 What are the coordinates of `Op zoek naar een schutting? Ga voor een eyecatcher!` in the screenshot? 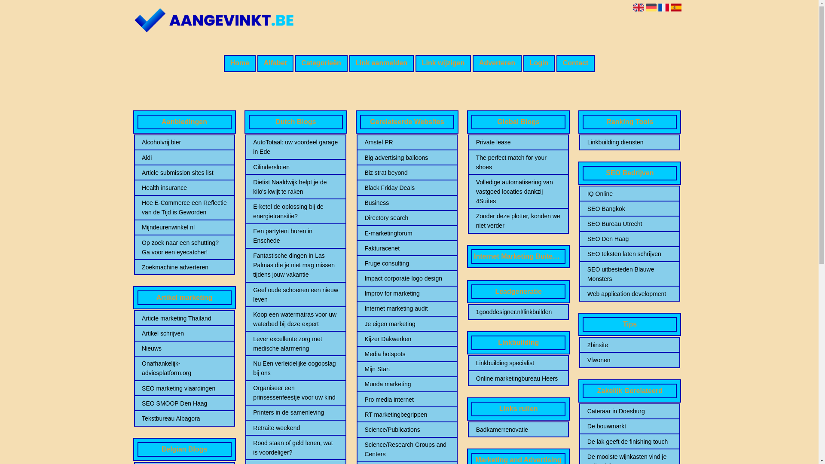 It's located at (184, 247).